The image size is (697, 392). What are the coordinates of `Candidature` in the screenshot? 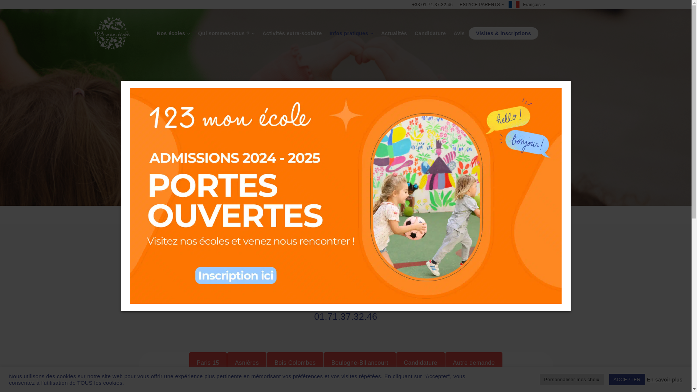 It's located at (421, 363).